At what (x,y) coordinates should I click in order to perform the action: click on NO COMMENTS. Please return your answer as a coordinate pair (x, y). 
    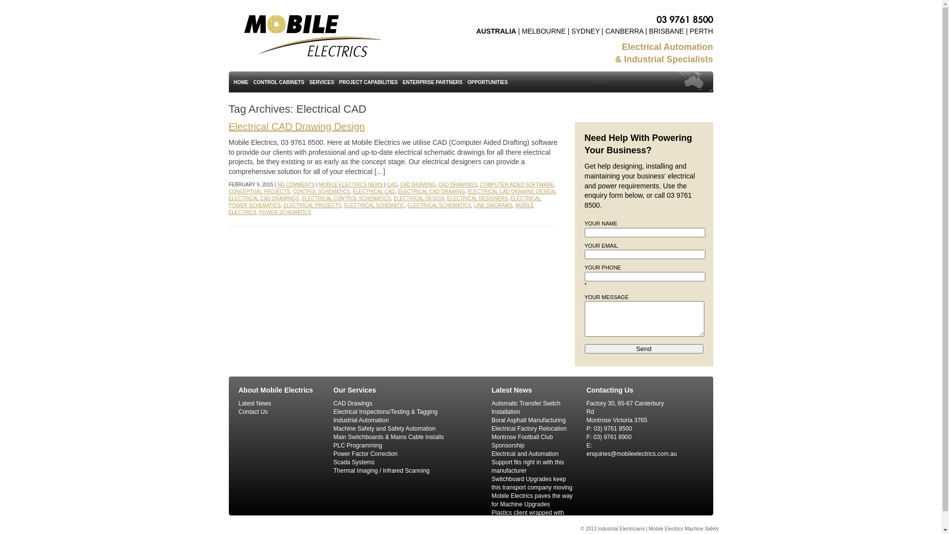
    Looking at the image, I should click on (296, 185).